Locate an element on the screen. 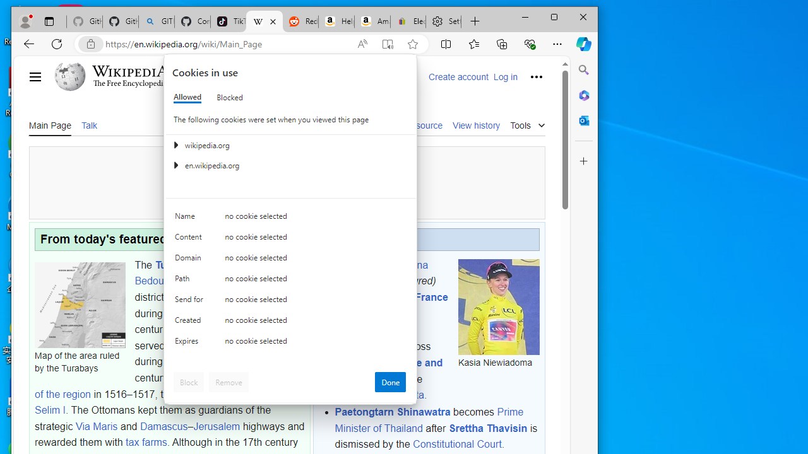 This screenshot has width=808, height=454. Name is located at coordinates (191, 218).